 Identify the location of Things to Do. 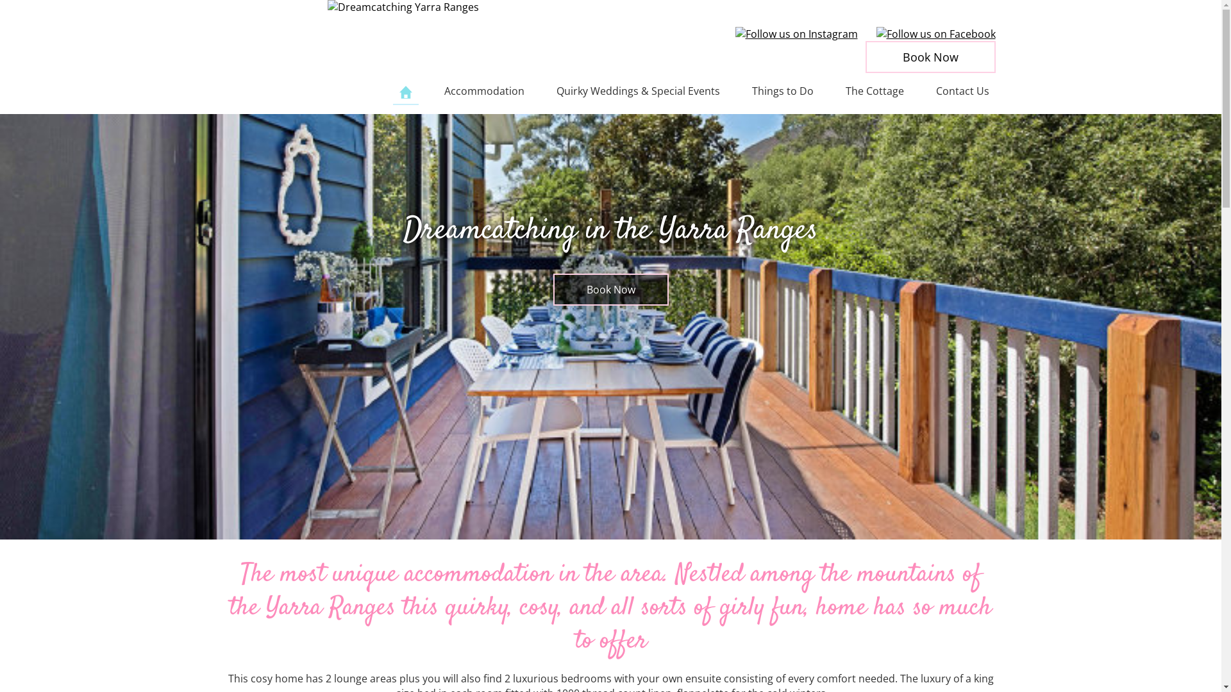
(782, 94).